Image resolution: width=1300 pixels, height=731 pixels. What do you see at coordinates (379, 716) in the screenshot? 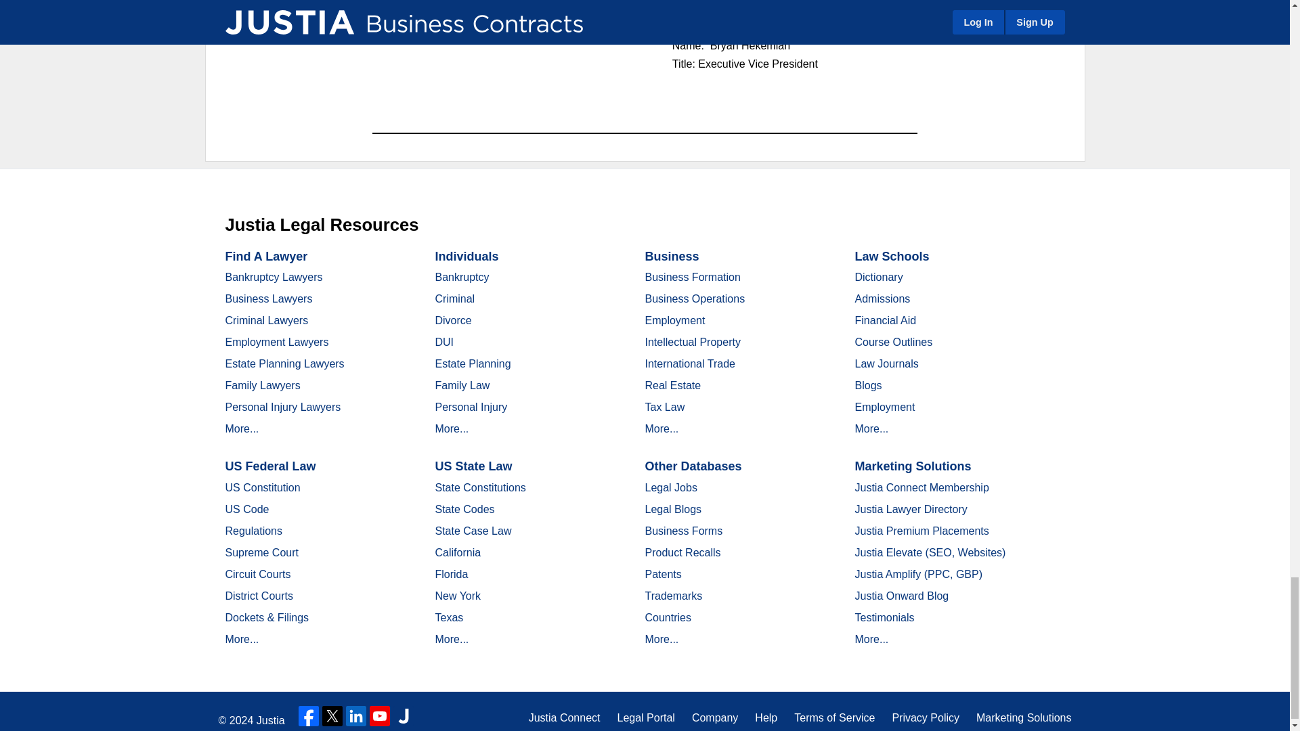
I see `YouTube` at bounding box center [379, 716].